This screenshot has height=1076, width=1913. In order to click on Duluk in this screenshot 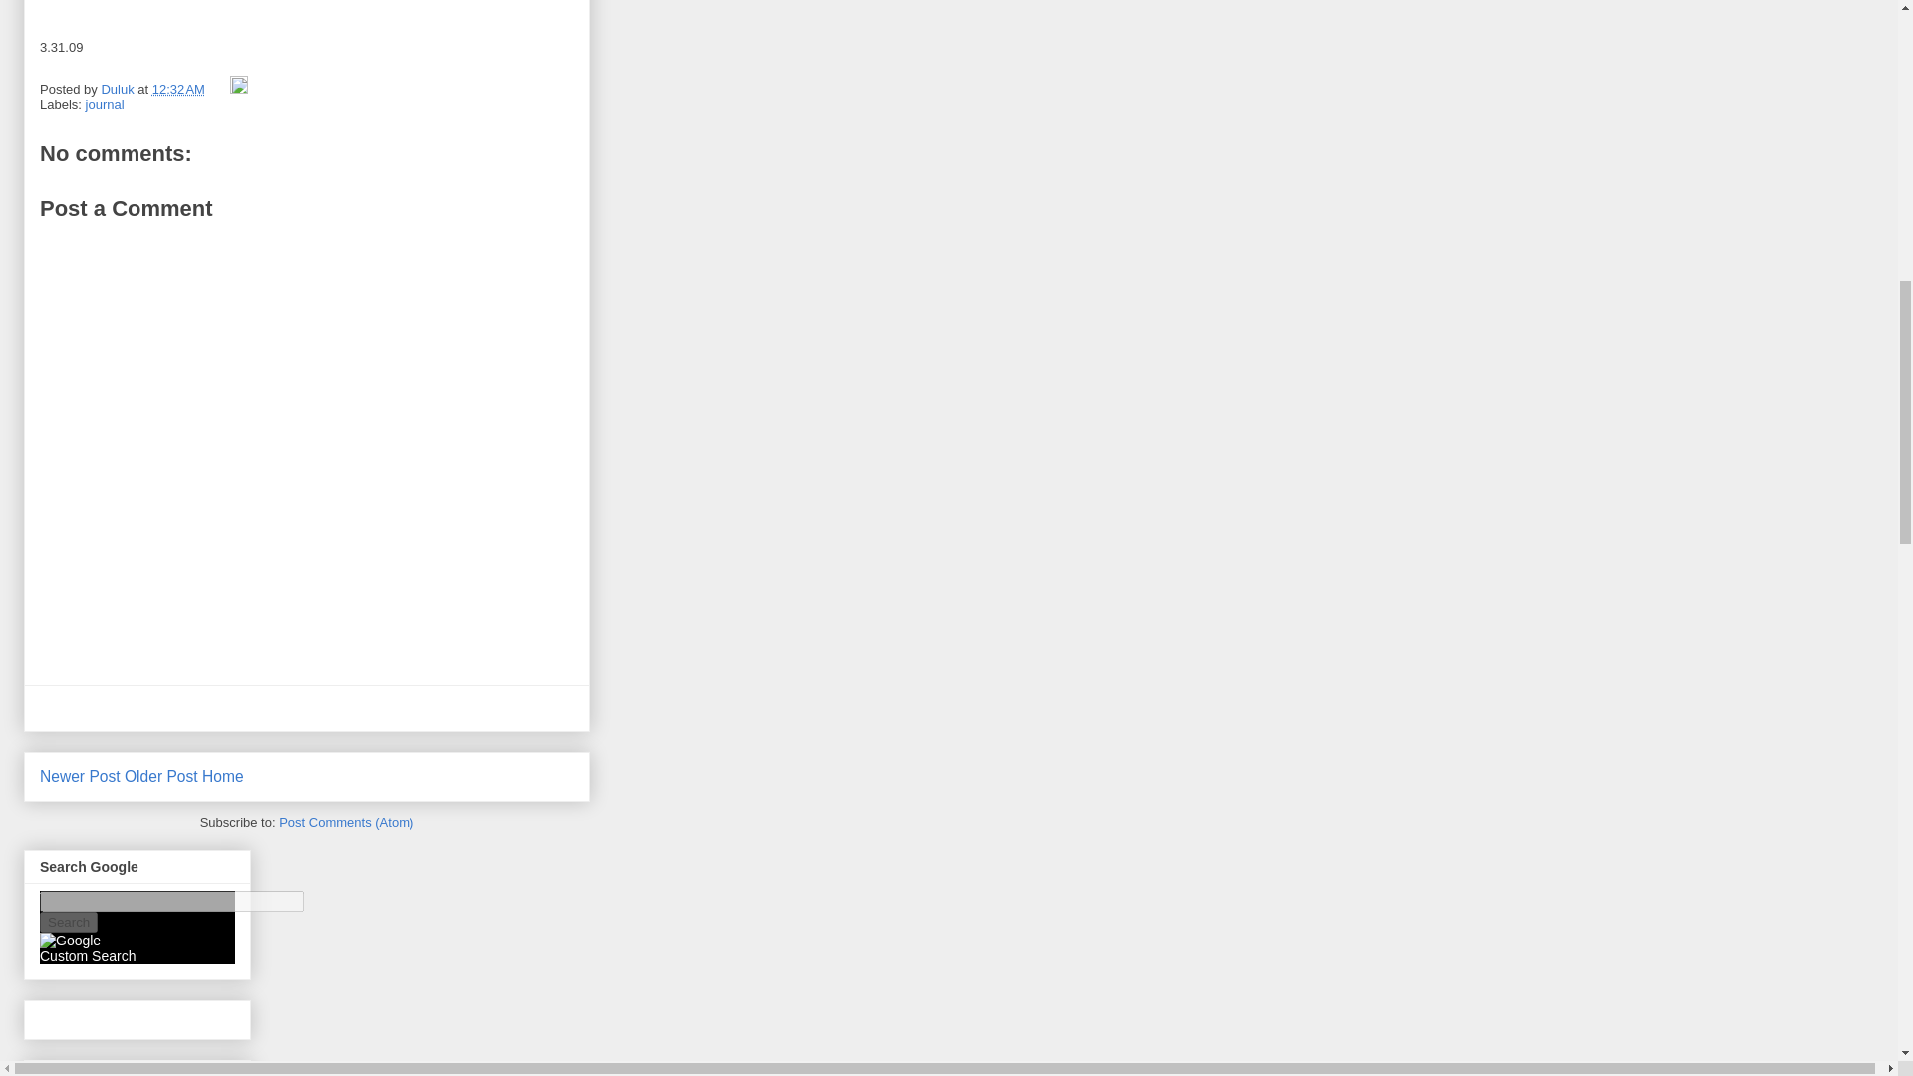, I will do `click(120, 90)`.